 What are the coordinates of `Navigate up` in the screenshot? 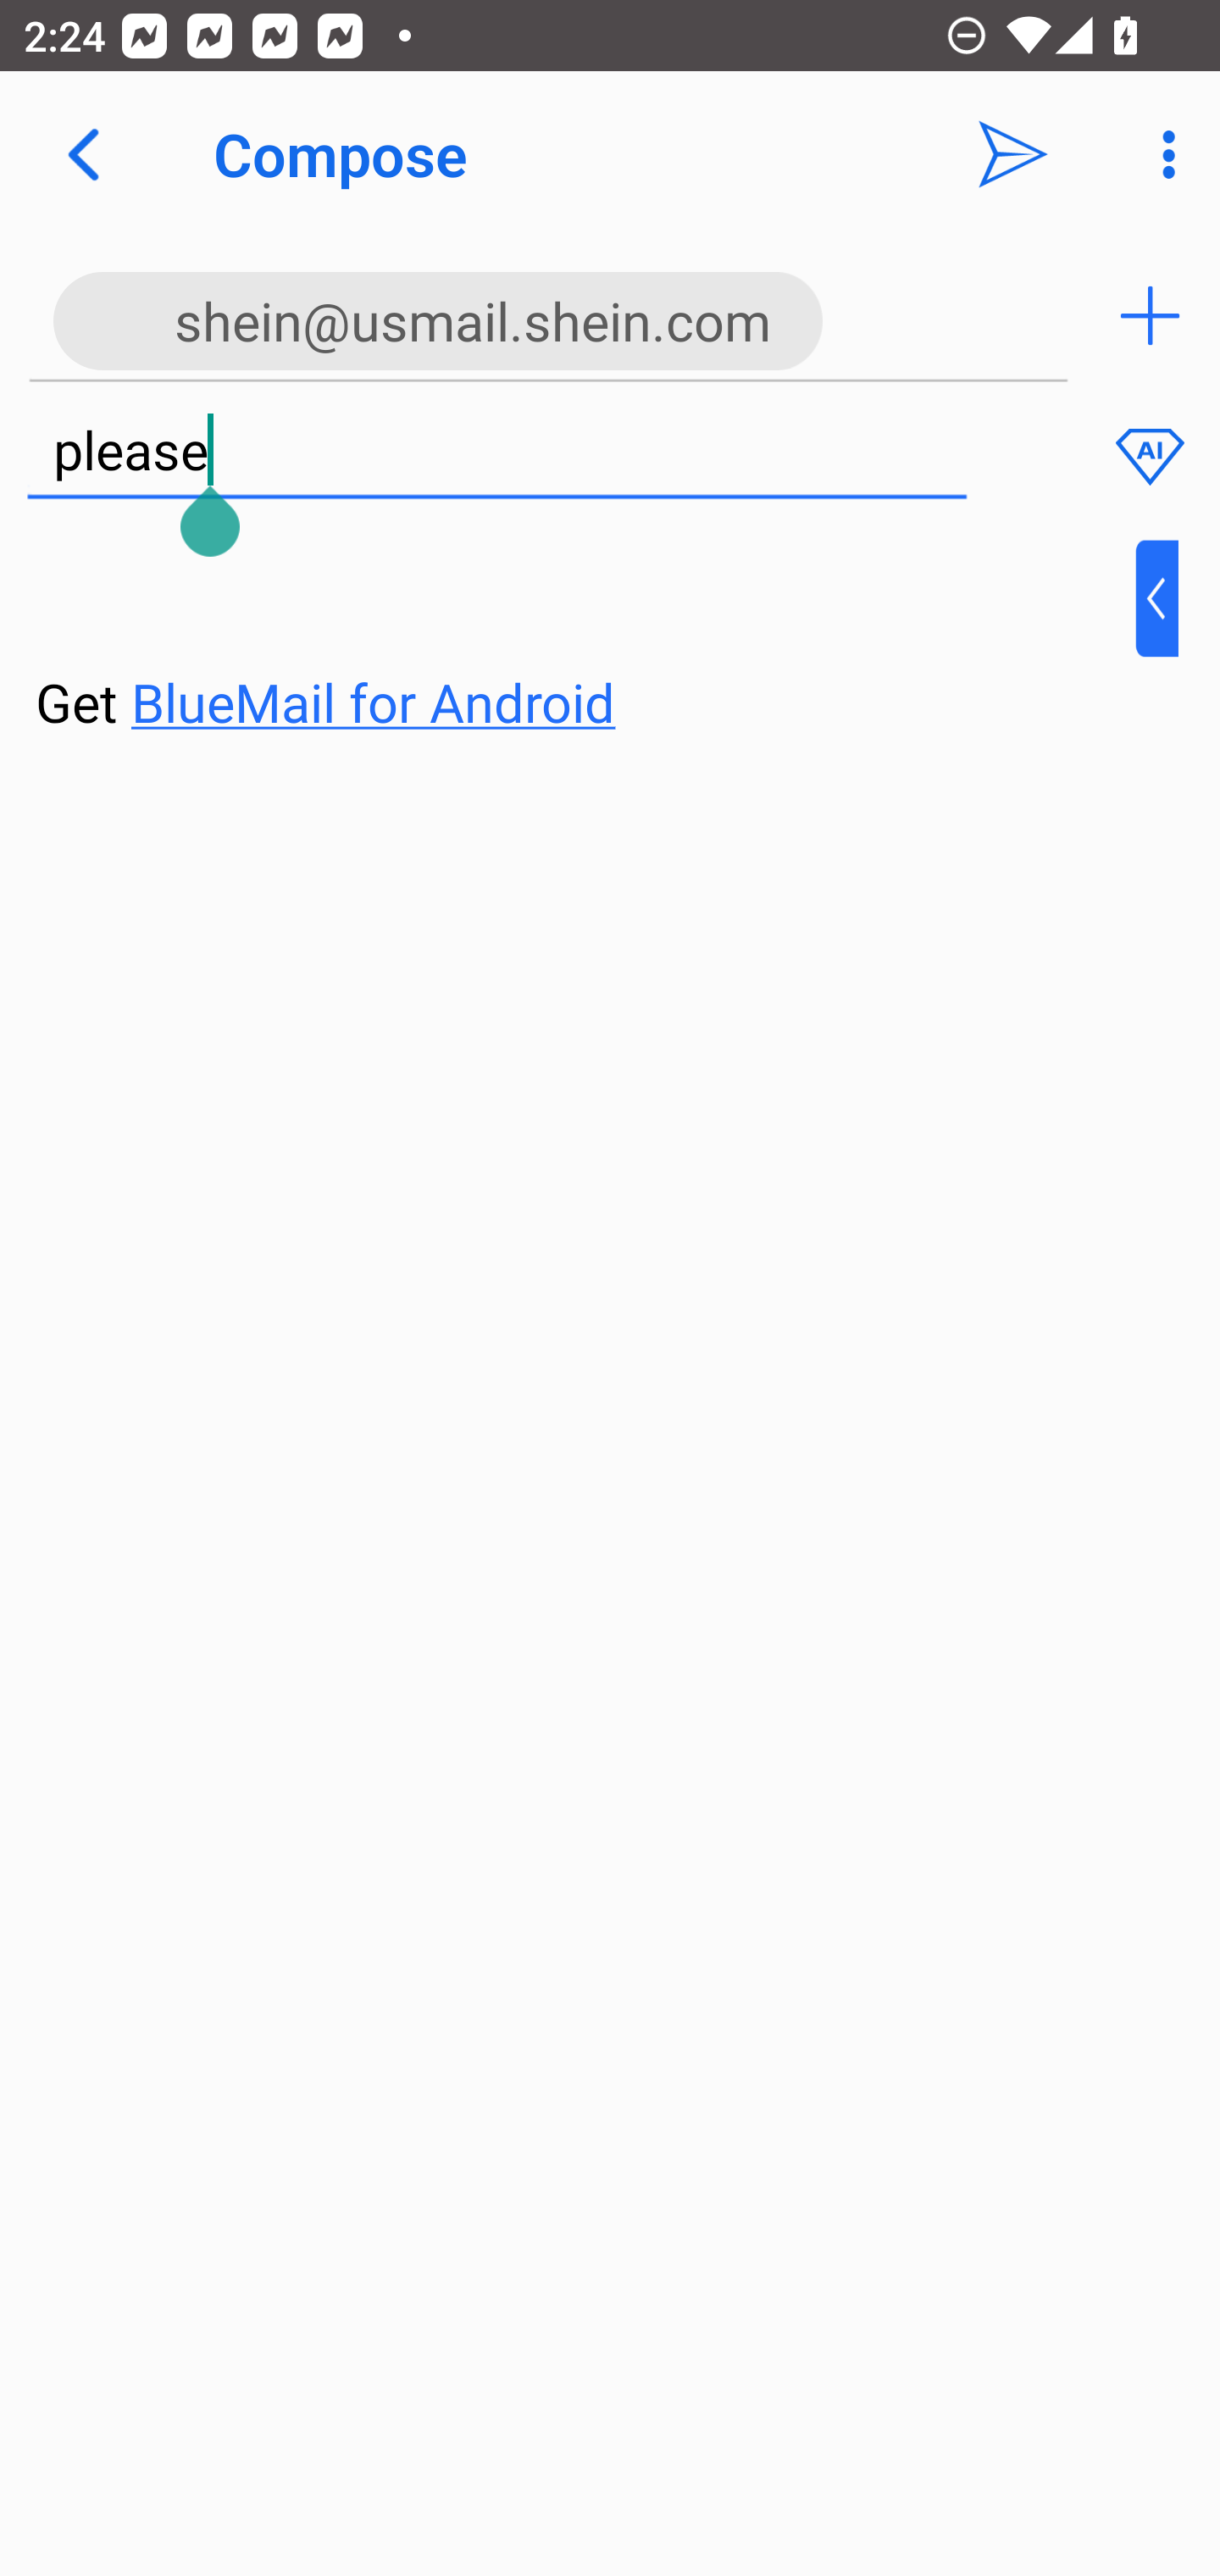 It's located at (83, 154).